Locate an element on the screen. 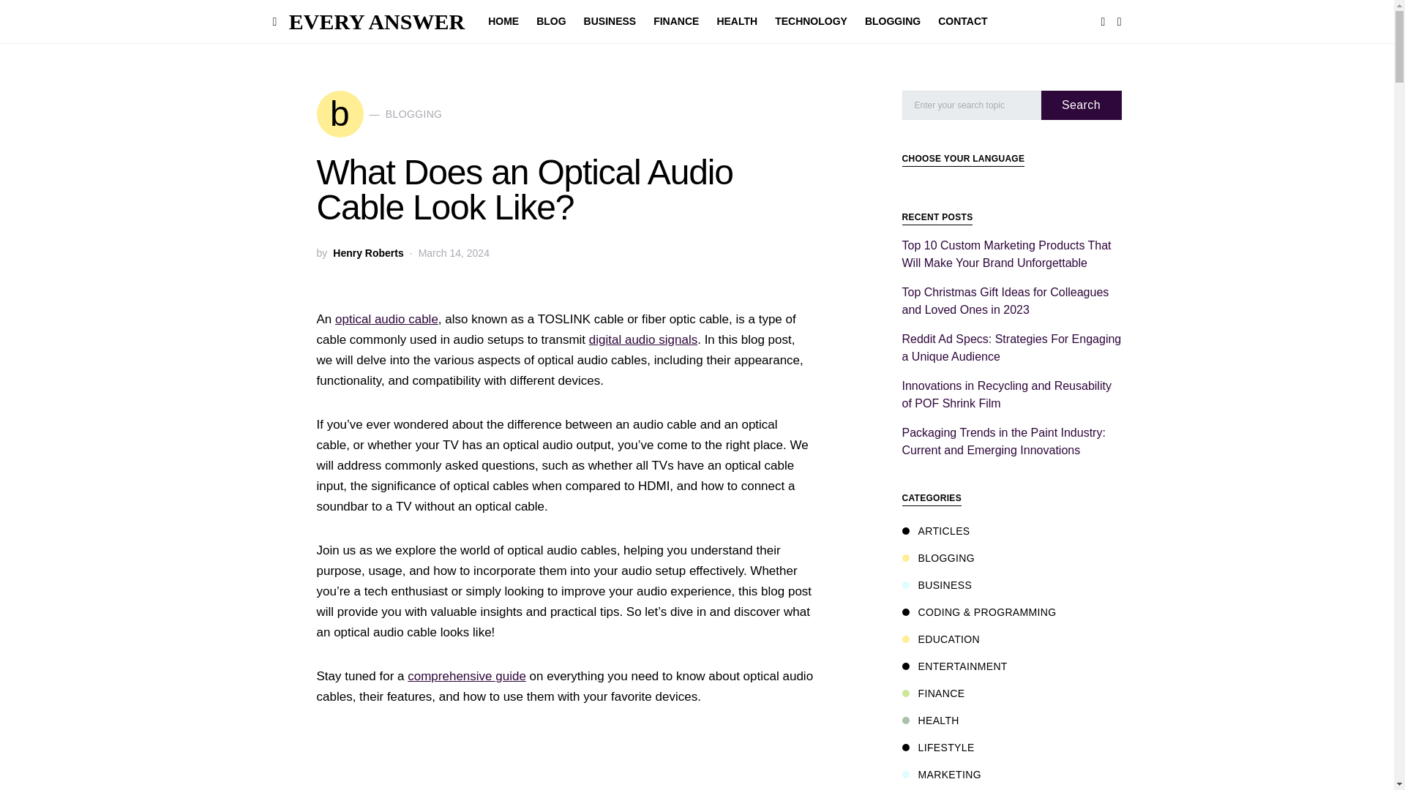  CONTACT is located at coordinates (958, 22).